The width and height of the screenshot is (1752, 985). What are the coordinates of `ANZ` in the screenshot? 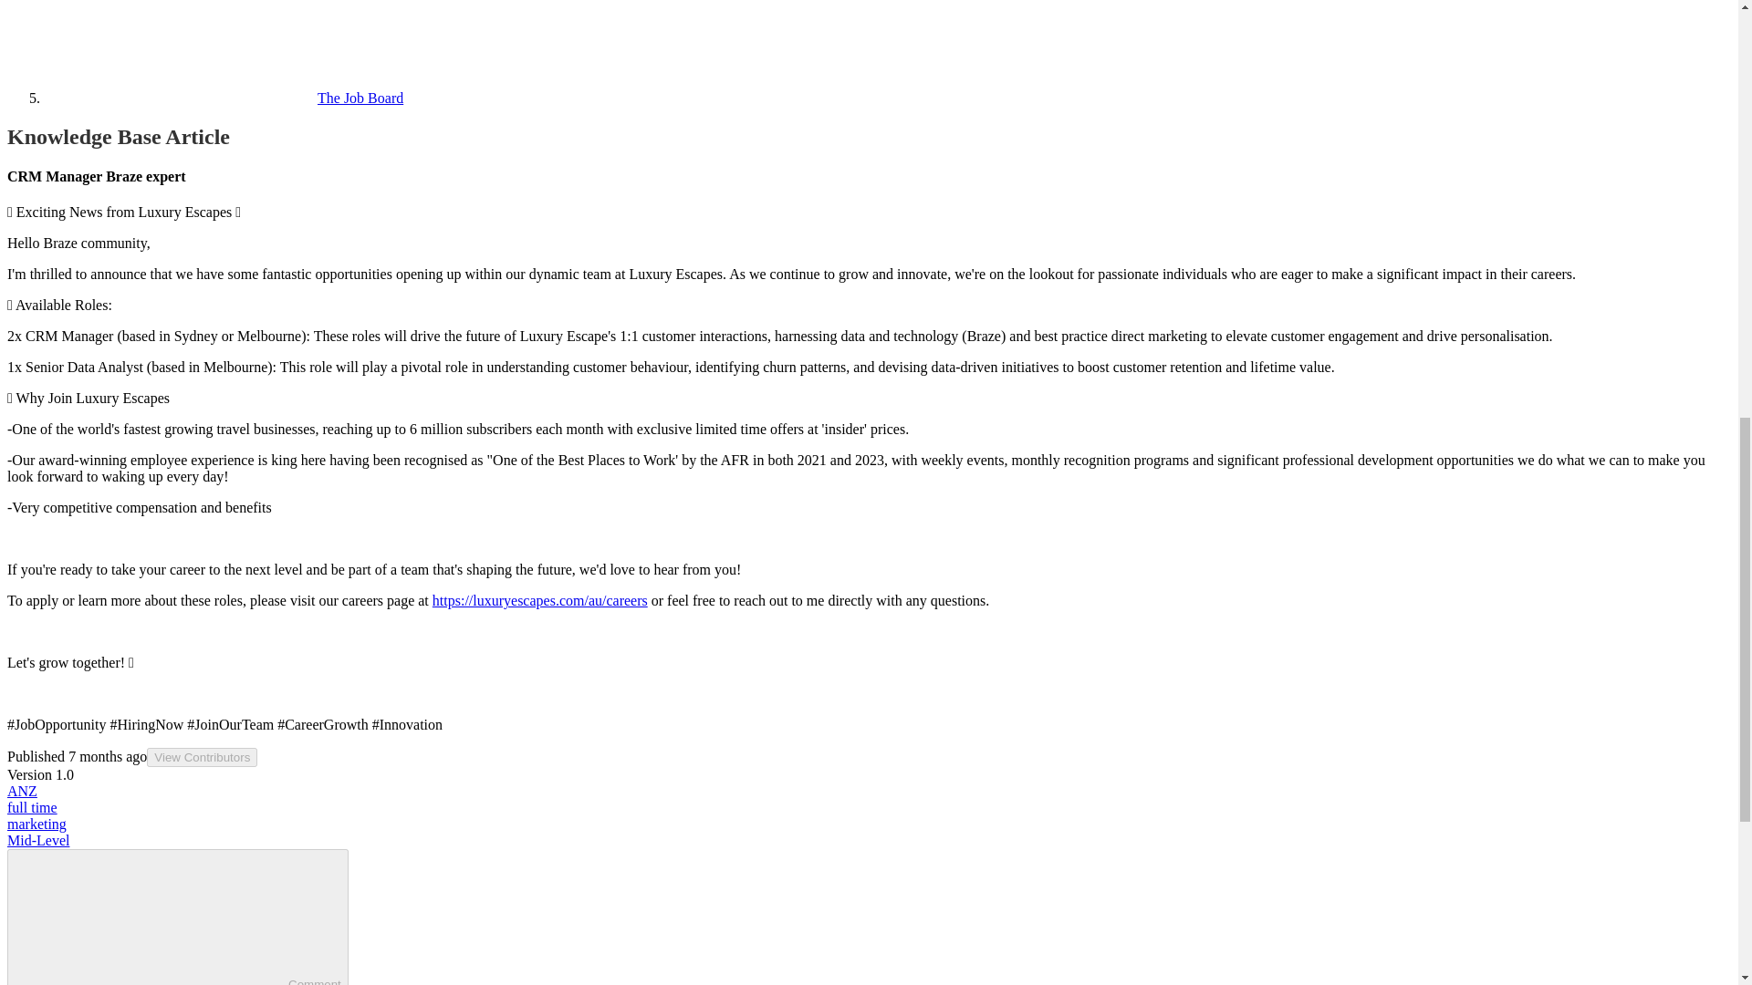 It's located at (22, 790).